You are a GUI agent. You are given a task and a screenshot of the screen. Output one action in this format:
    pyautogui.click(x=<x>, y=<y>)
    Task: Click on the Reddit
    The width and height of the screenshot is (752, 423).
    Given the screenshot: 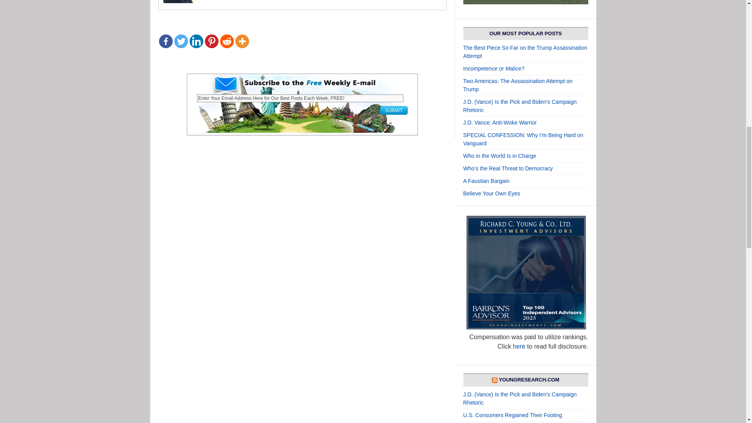 What is the action you would take?
    pyautogui.click(x=227, y=41)
    